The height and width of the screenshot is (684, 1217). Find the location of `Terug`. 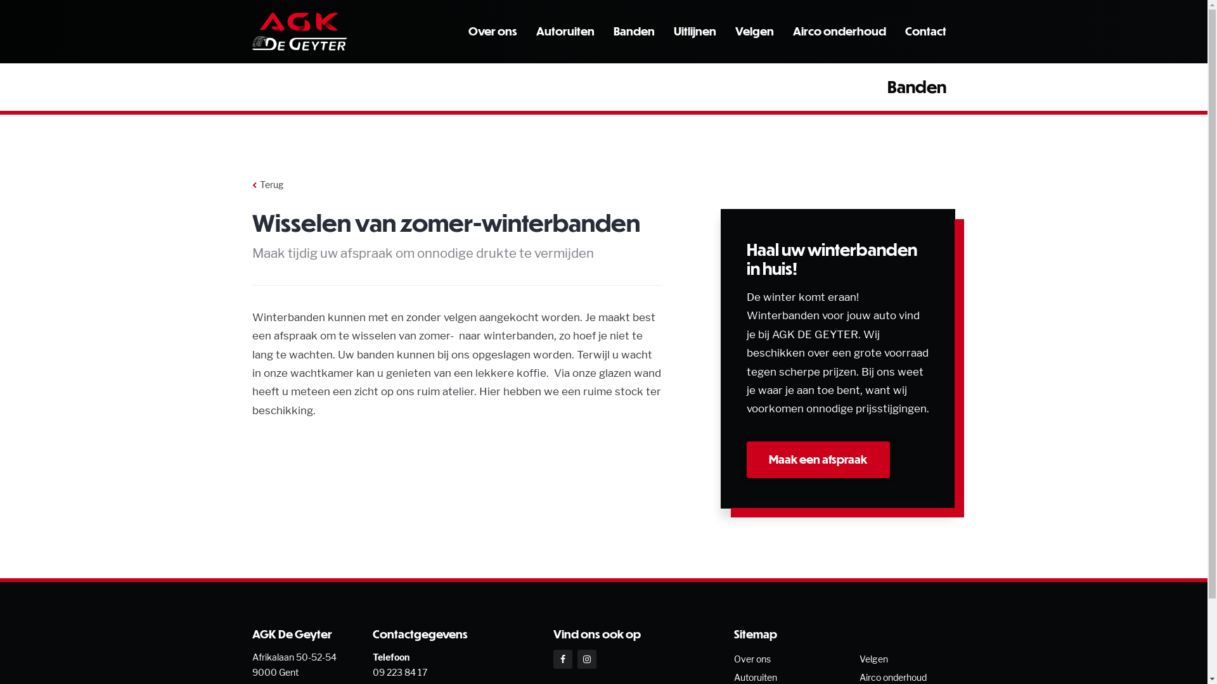

Terug is located at coordinates (267, 185).